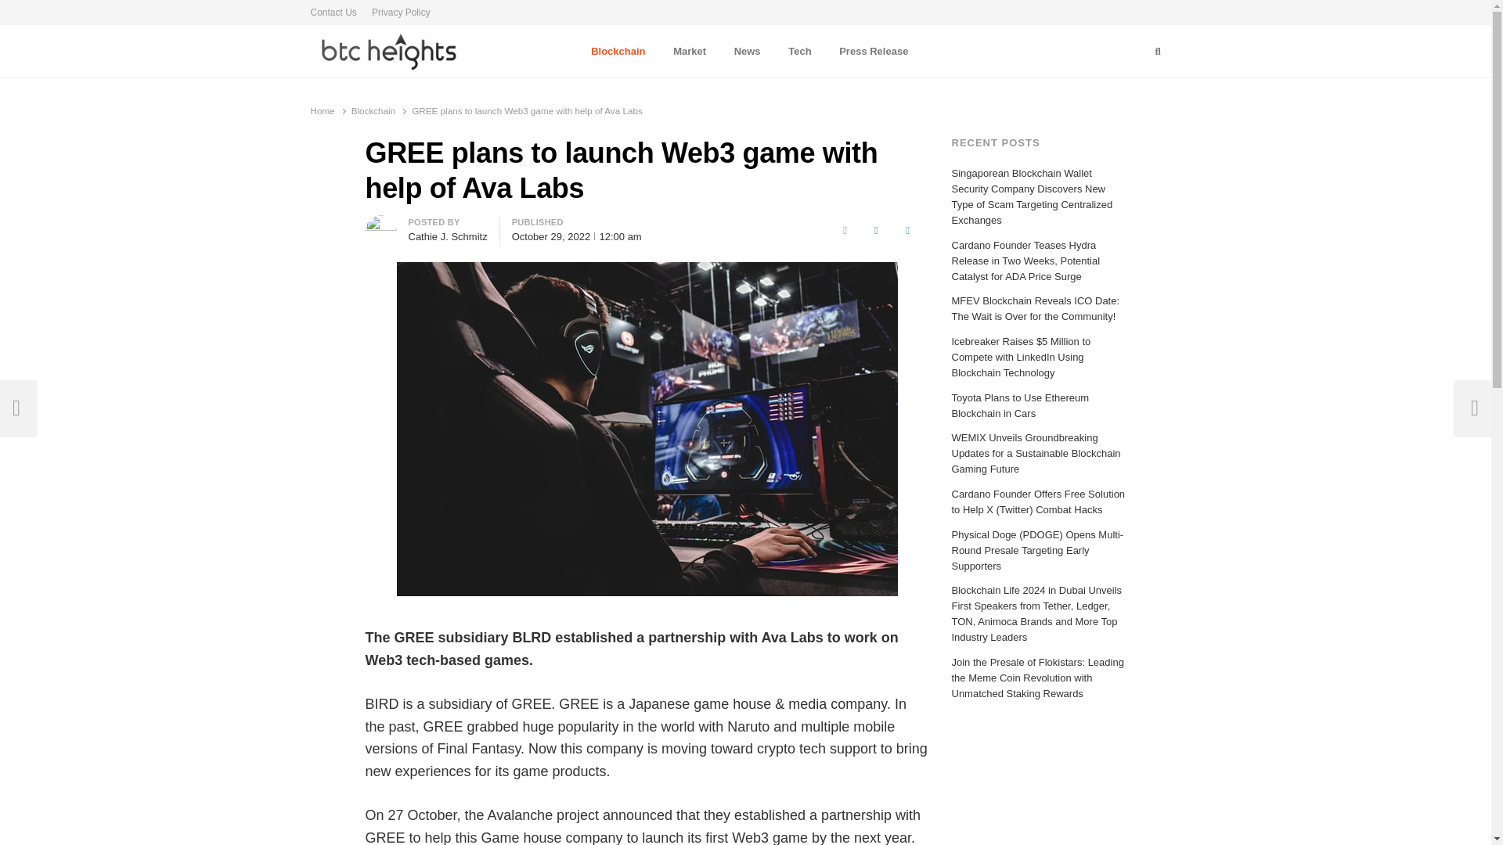 This screenshot has height=845, width=1503. What do you see at coordinates (401, 13) in the screenshot?
I see `Privacy Policy` at bounding box center [401, 13].